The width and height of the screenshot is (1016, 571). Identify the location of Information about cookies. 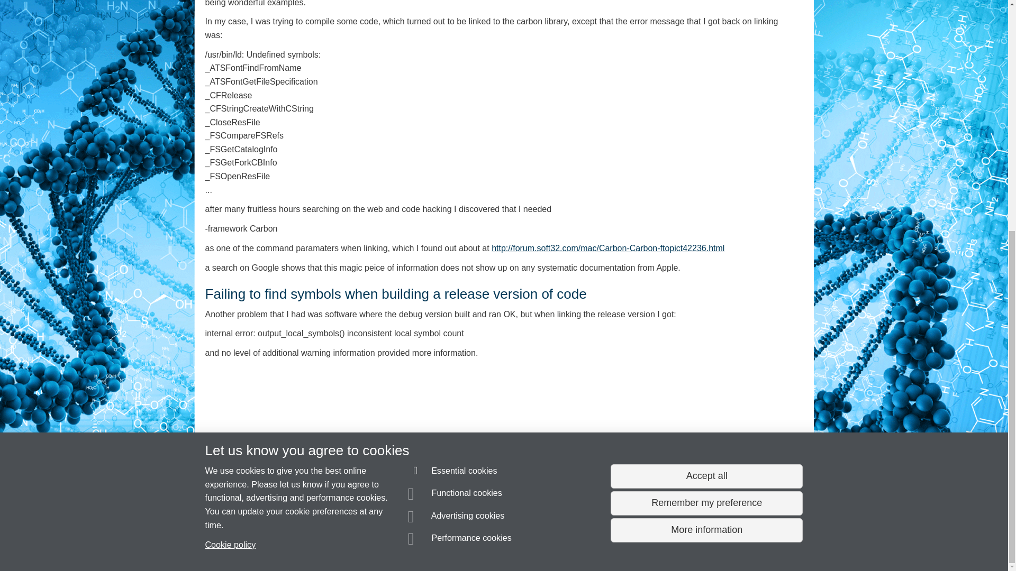
(326, 544).